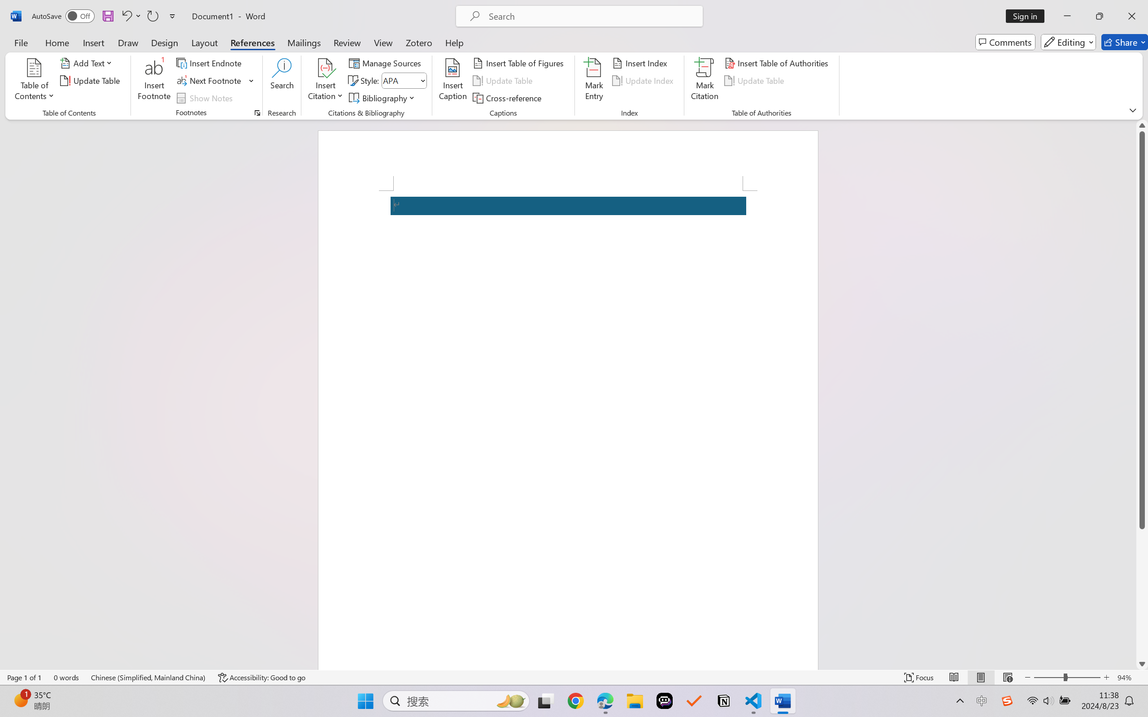 This screenshot has width=1148, height=717. What do you see at coordinates (152, 16) in the screenshot?
I see `Repeat Accessibility Checker` at bounding box center [152, 16].